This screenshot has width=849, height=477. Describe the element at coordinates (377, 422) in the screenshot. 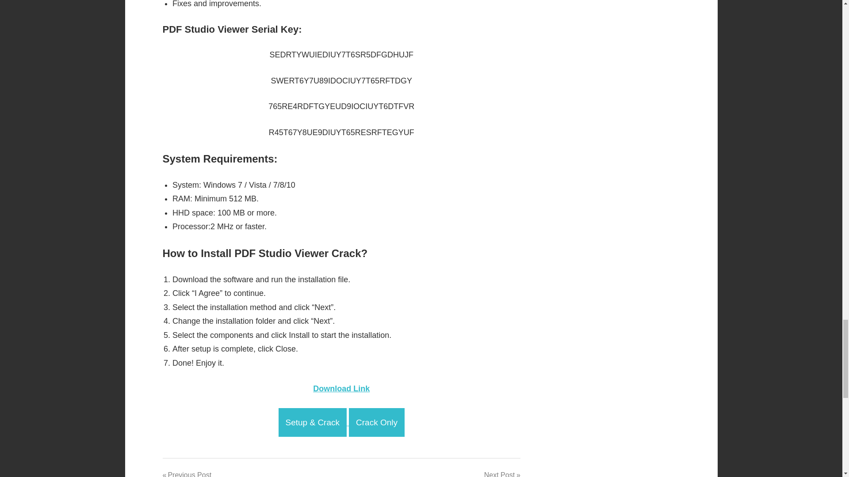

I see `Crack Only` at that location.